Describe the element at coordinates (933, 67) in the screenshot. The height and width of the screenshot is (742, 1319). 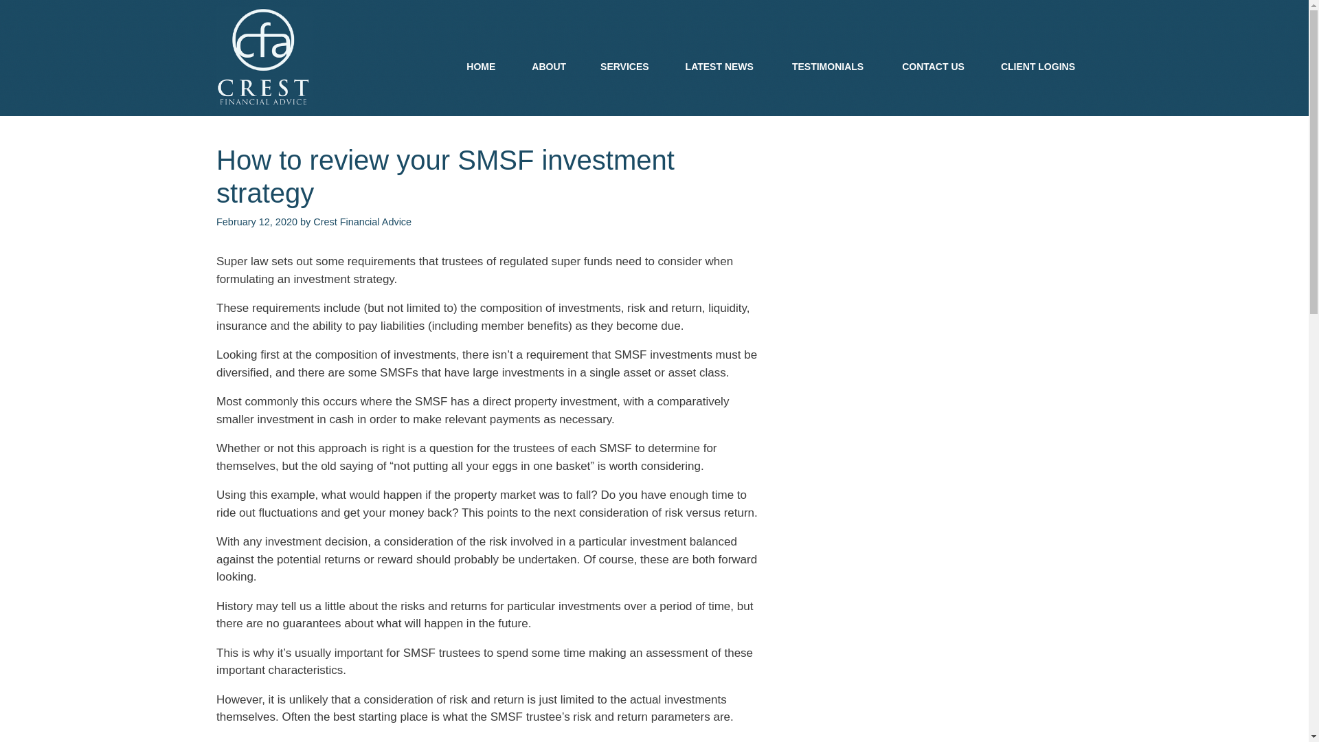
I see `CONTACT US` at that location.